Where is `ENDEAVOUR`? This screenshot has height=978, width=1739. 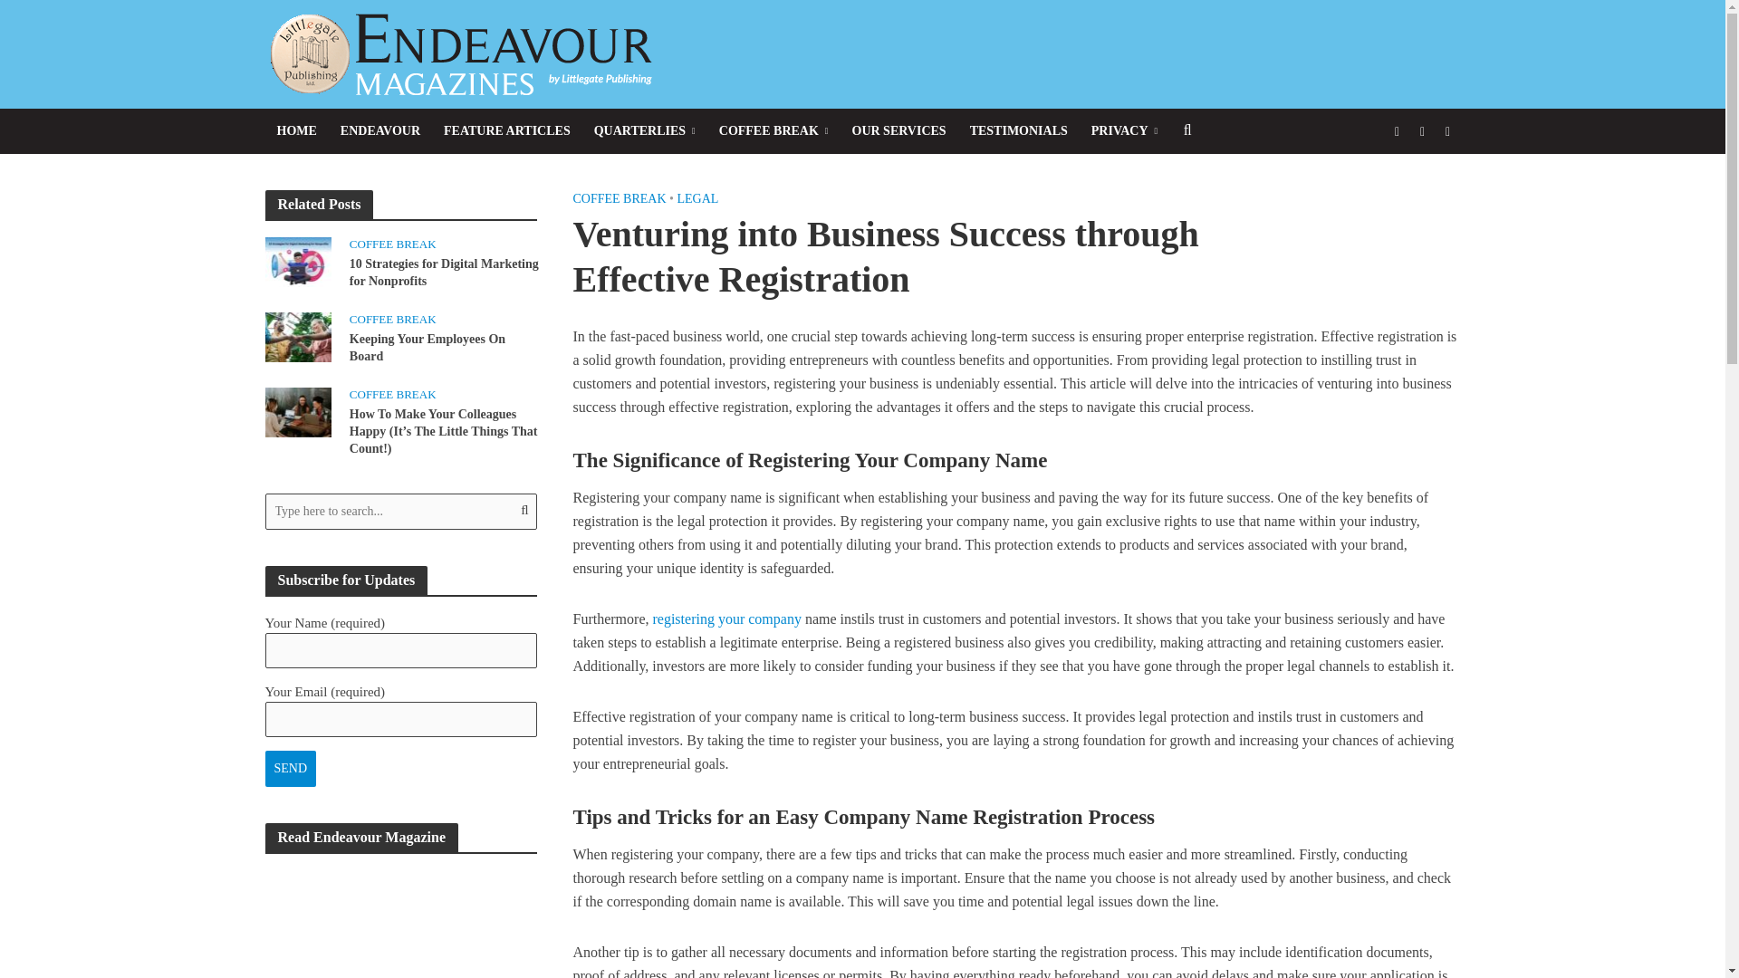
ENDEAVOUR is located at coordinates (380, 130).